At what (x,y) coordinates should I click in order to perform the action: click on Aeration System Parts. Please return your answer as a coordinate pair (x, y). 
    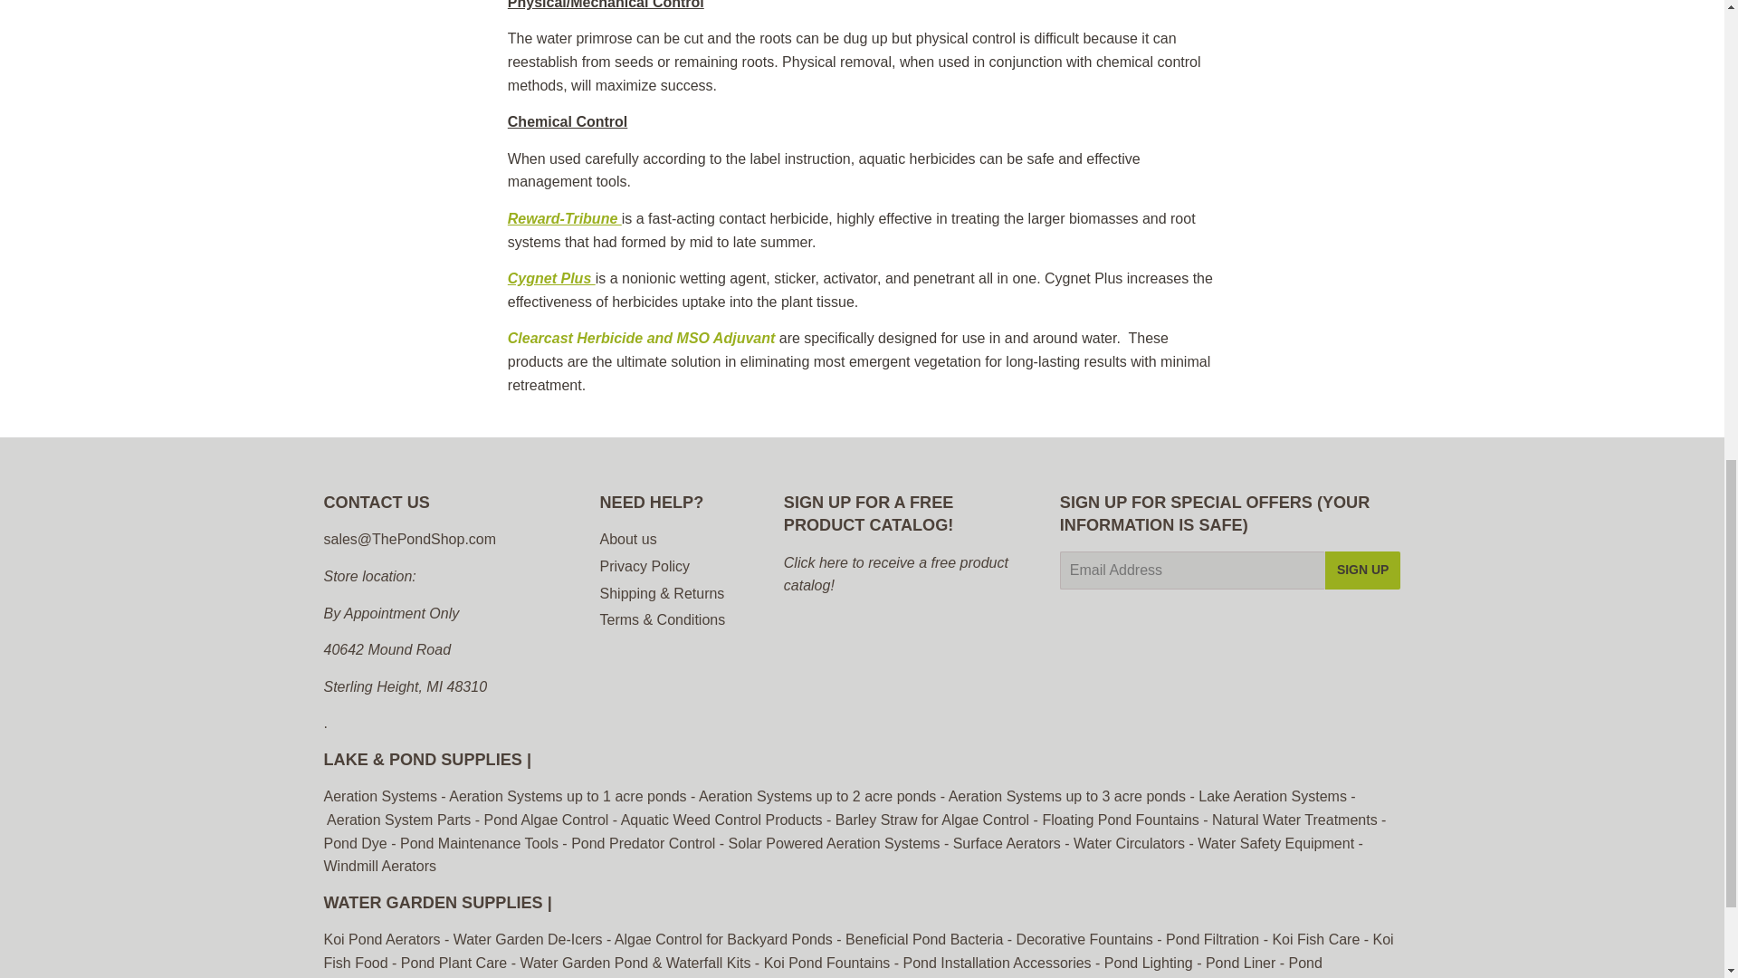
    Looking at the image, I should click on (398, 820).